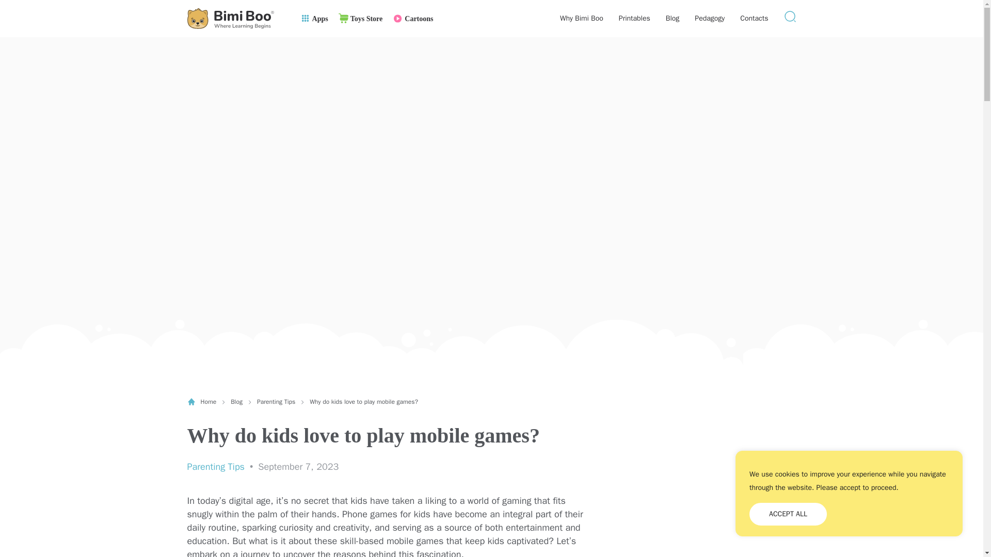 The height and width of the screenshot is (557, 991). Describe the element at coordinates (201, 402) in the screenshot. I see `Go to Bimiboo.com.` at that location.